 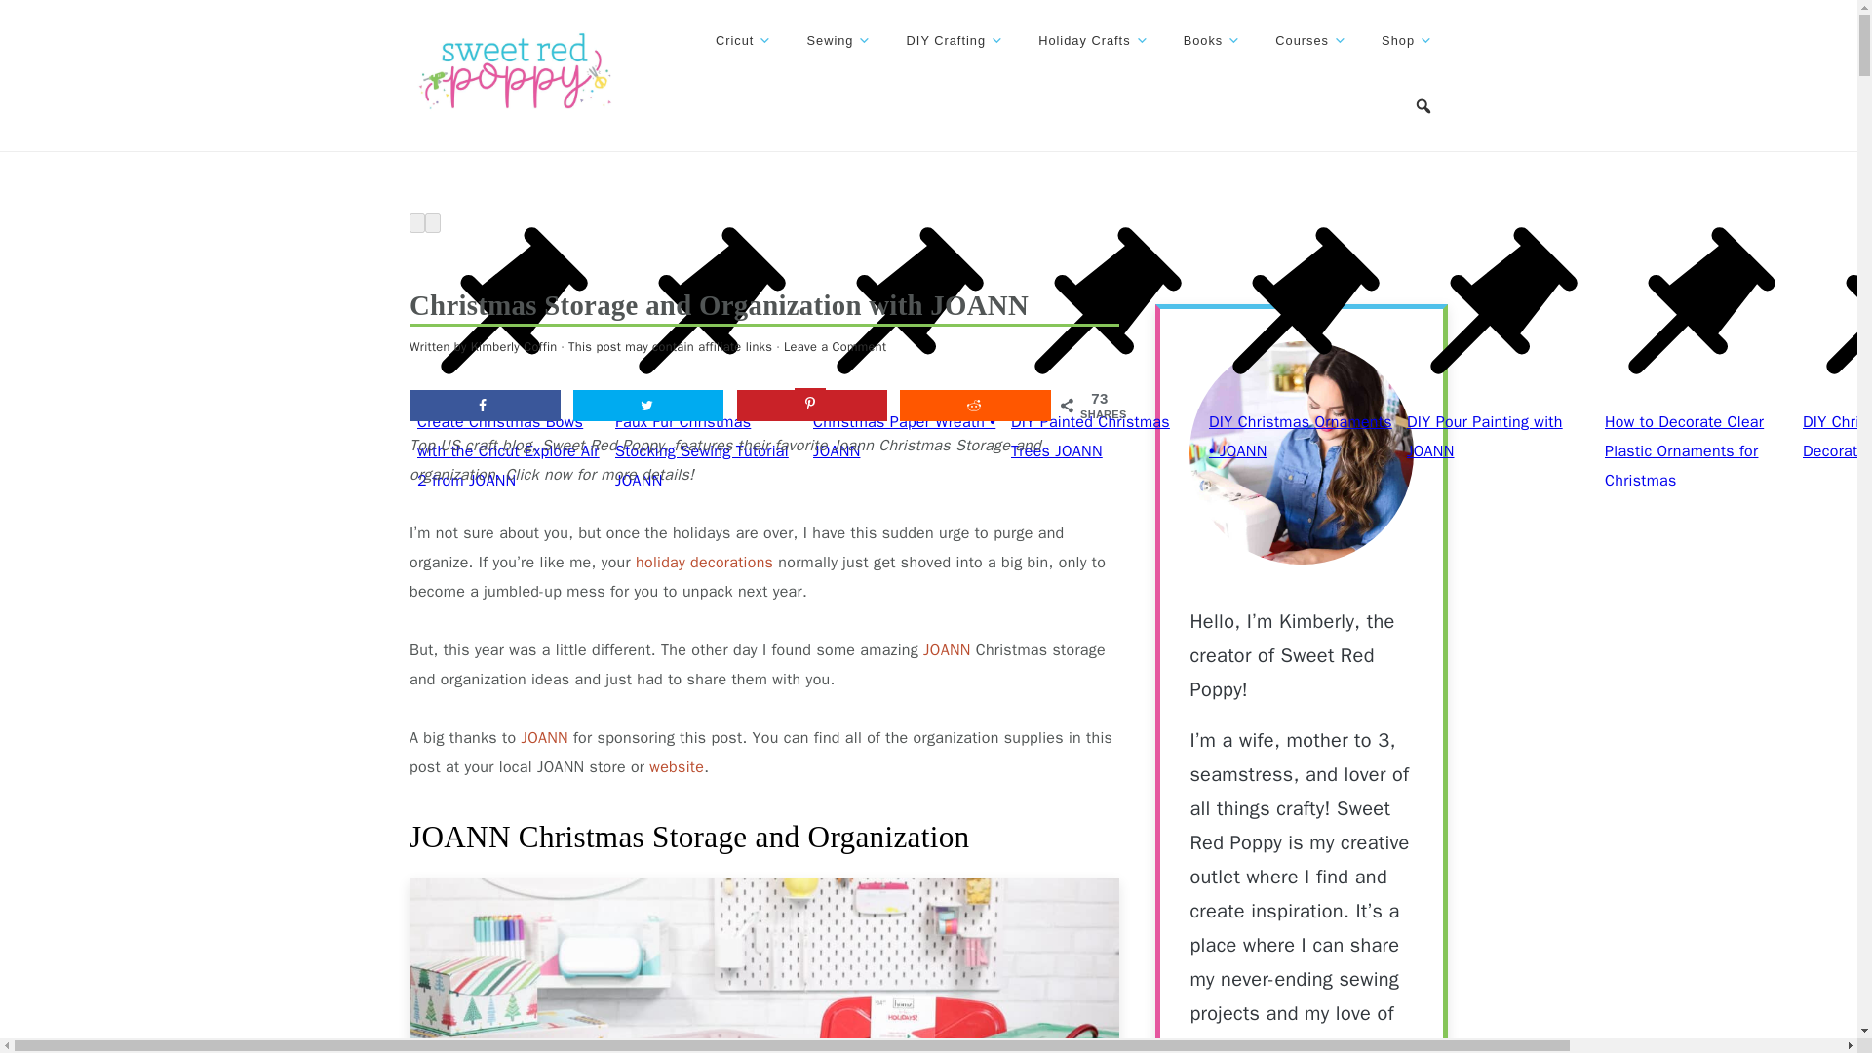 I want to click on Share on Twitter, so click(x=648, y=406).